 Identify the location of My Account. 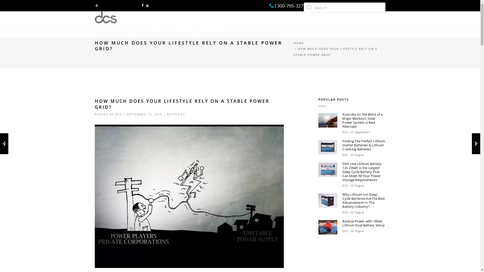
(106, 5).